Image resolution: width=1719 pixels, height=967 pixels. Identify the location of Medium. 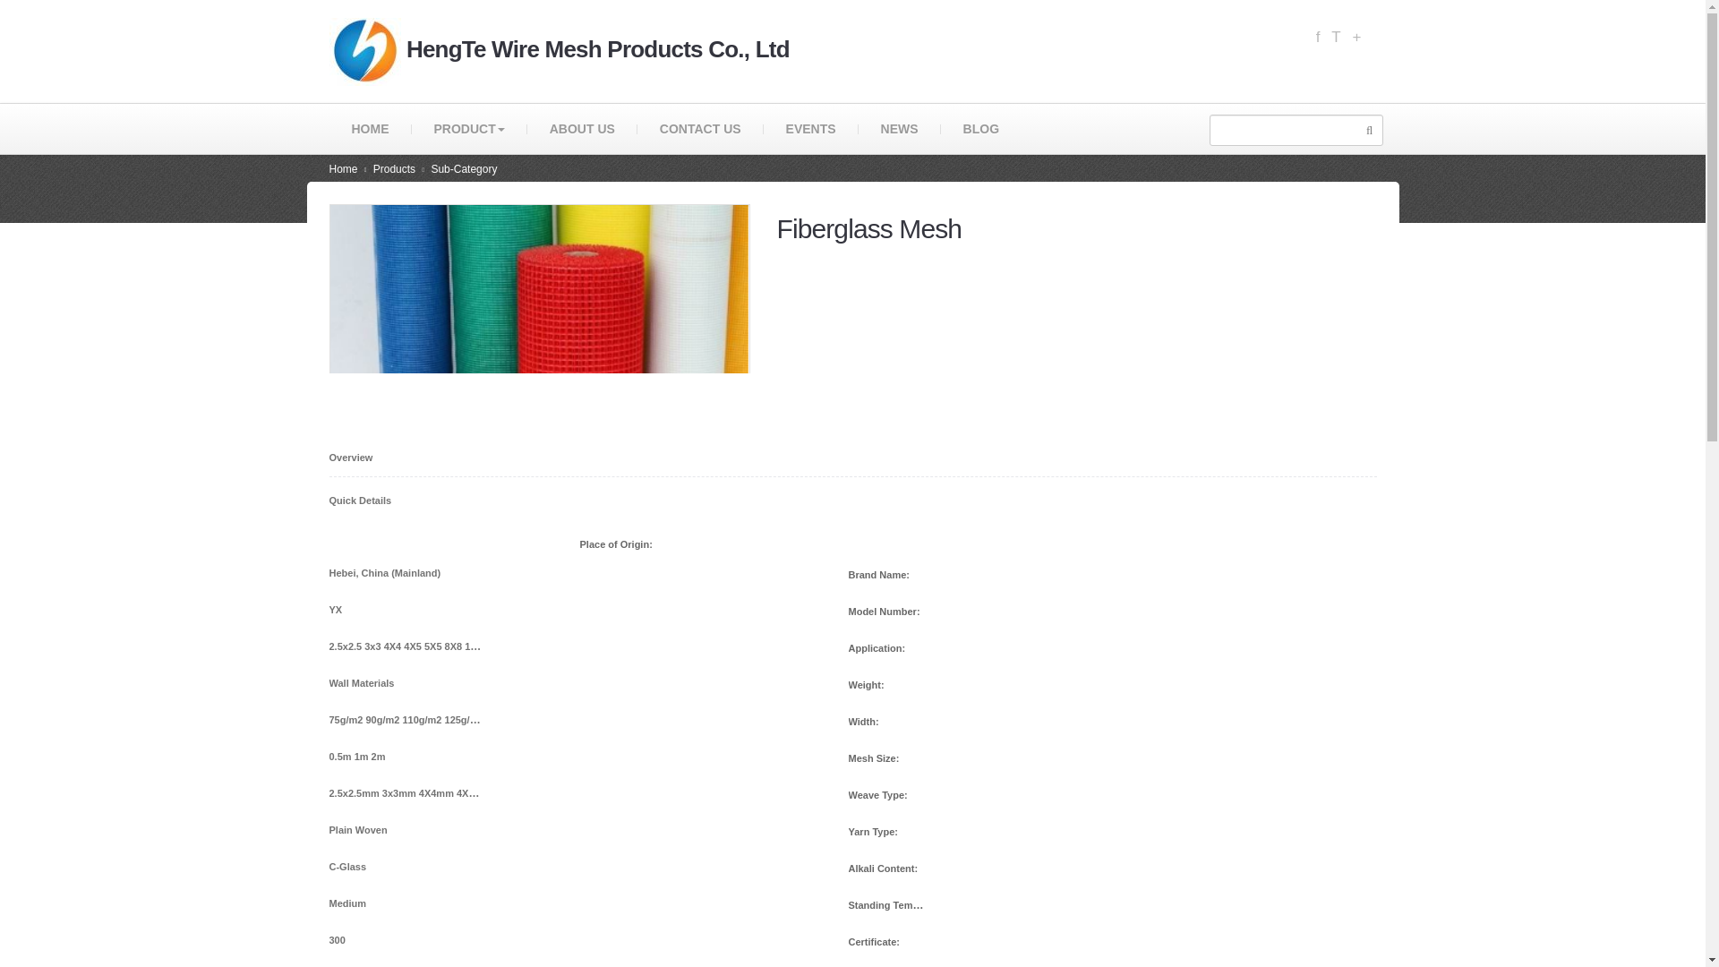
(405, 903).